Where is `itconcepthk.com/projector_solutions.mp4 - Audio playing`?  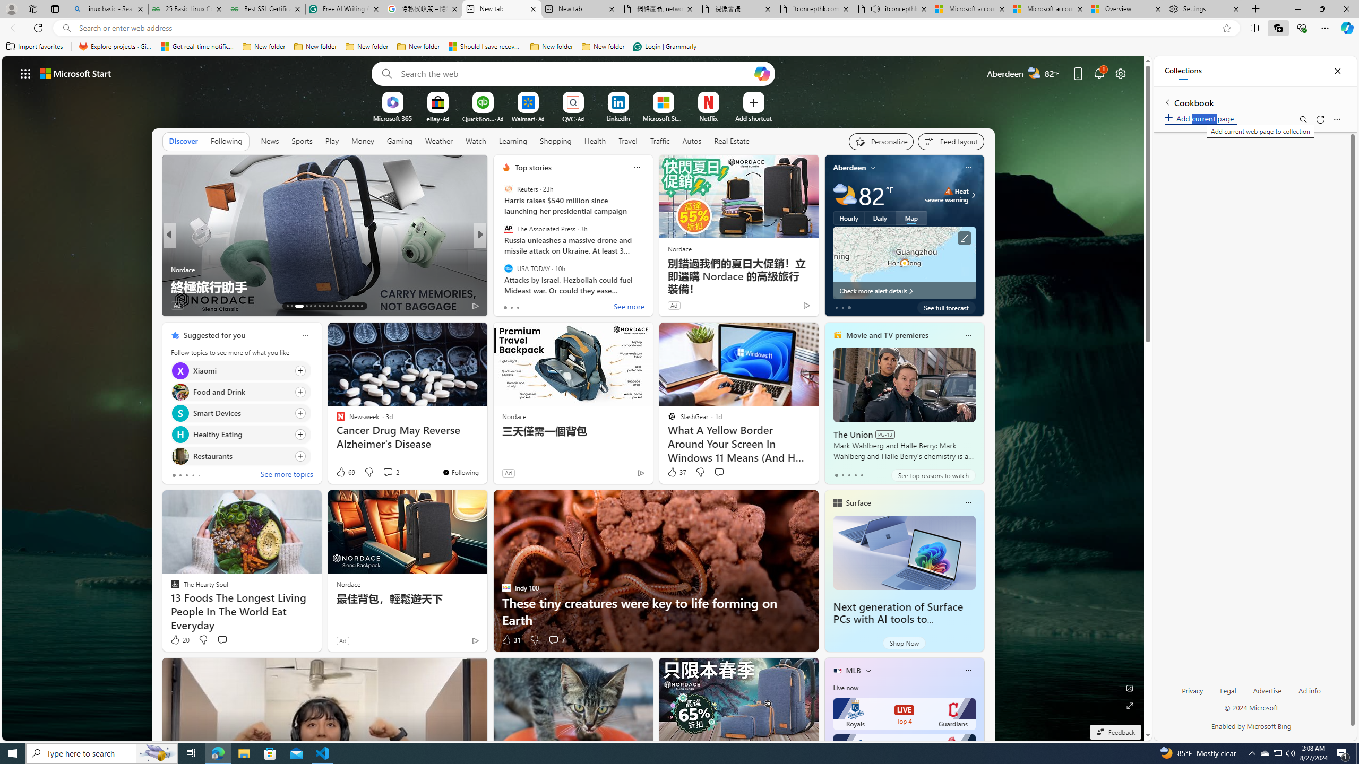
itconcepthk.com/projector_solutions.mp4 - Audio playing is located at coordinates (893, 9).